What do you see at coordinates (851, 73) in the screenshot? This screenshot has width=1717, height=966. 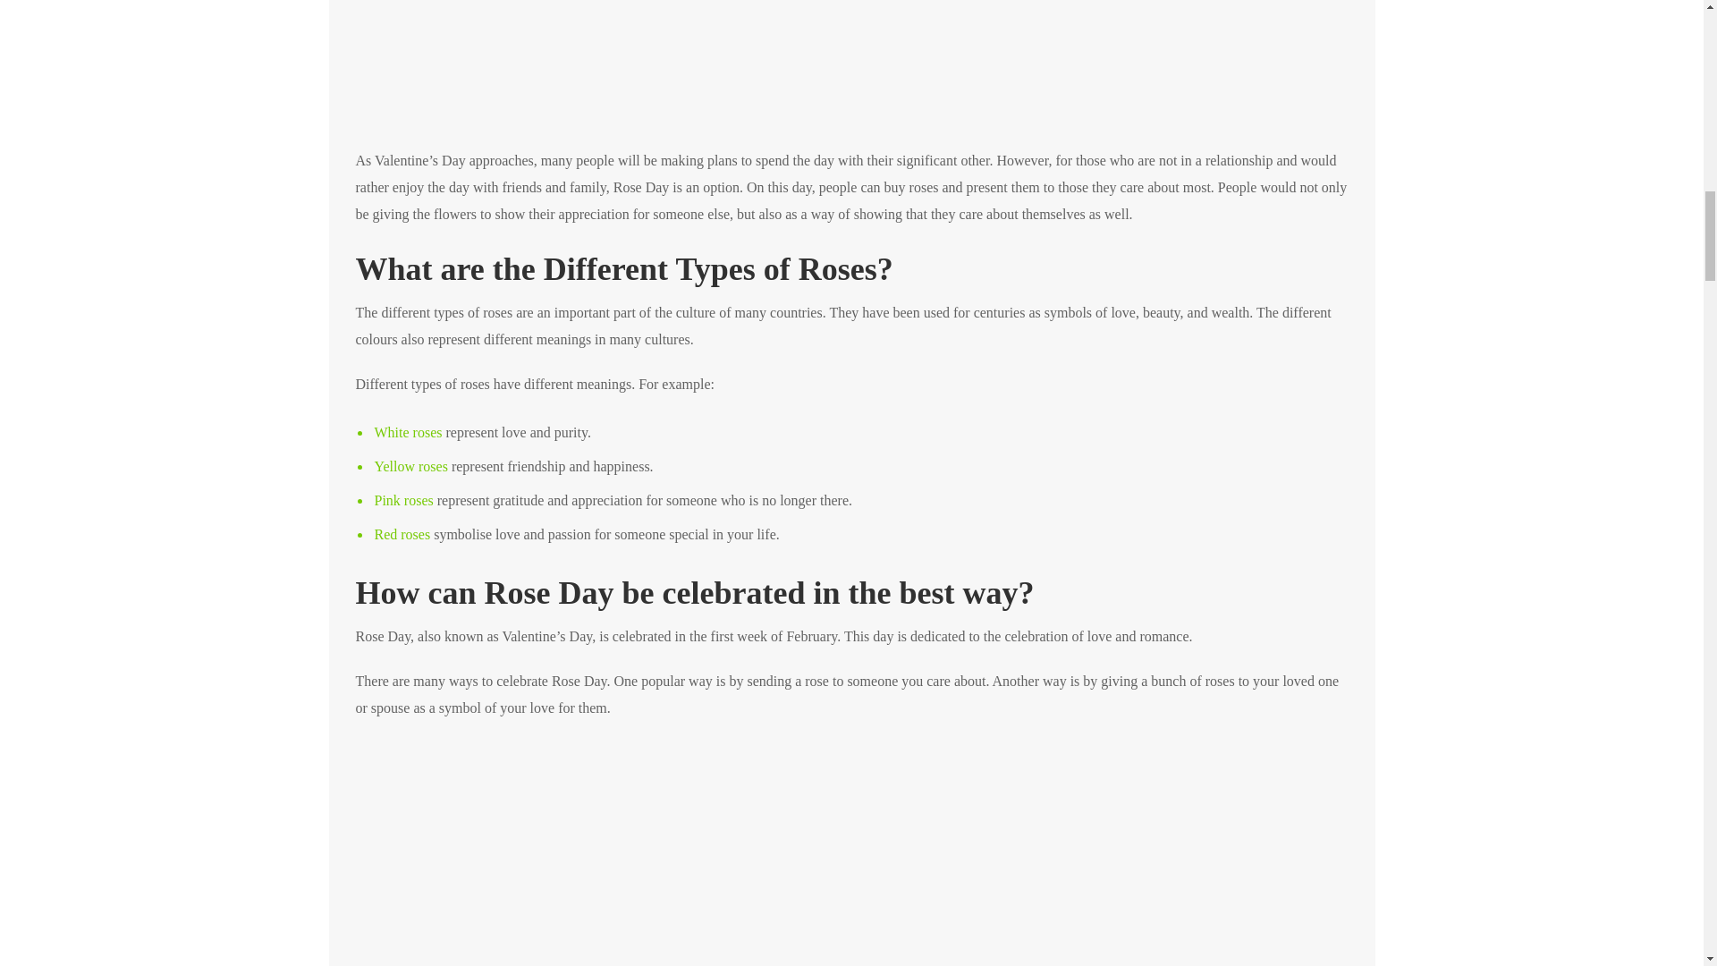 I see `Advertisement` at bounding box center [851, 73].